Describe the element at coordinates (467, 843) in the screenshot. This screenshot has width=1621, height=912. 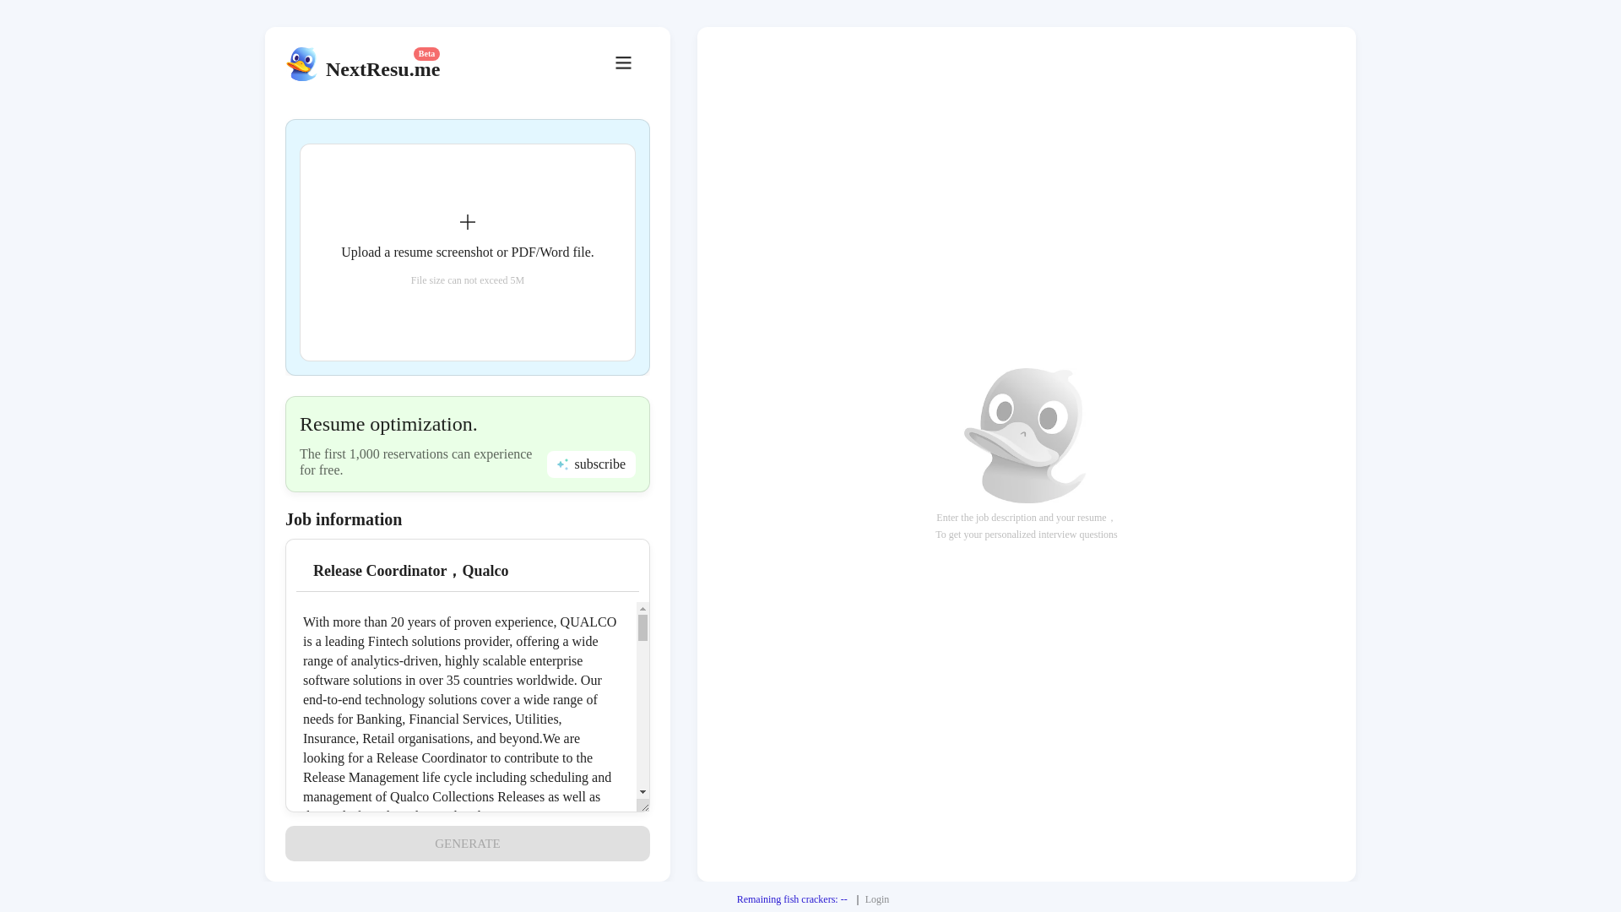
I see `GENERATE` at that location.